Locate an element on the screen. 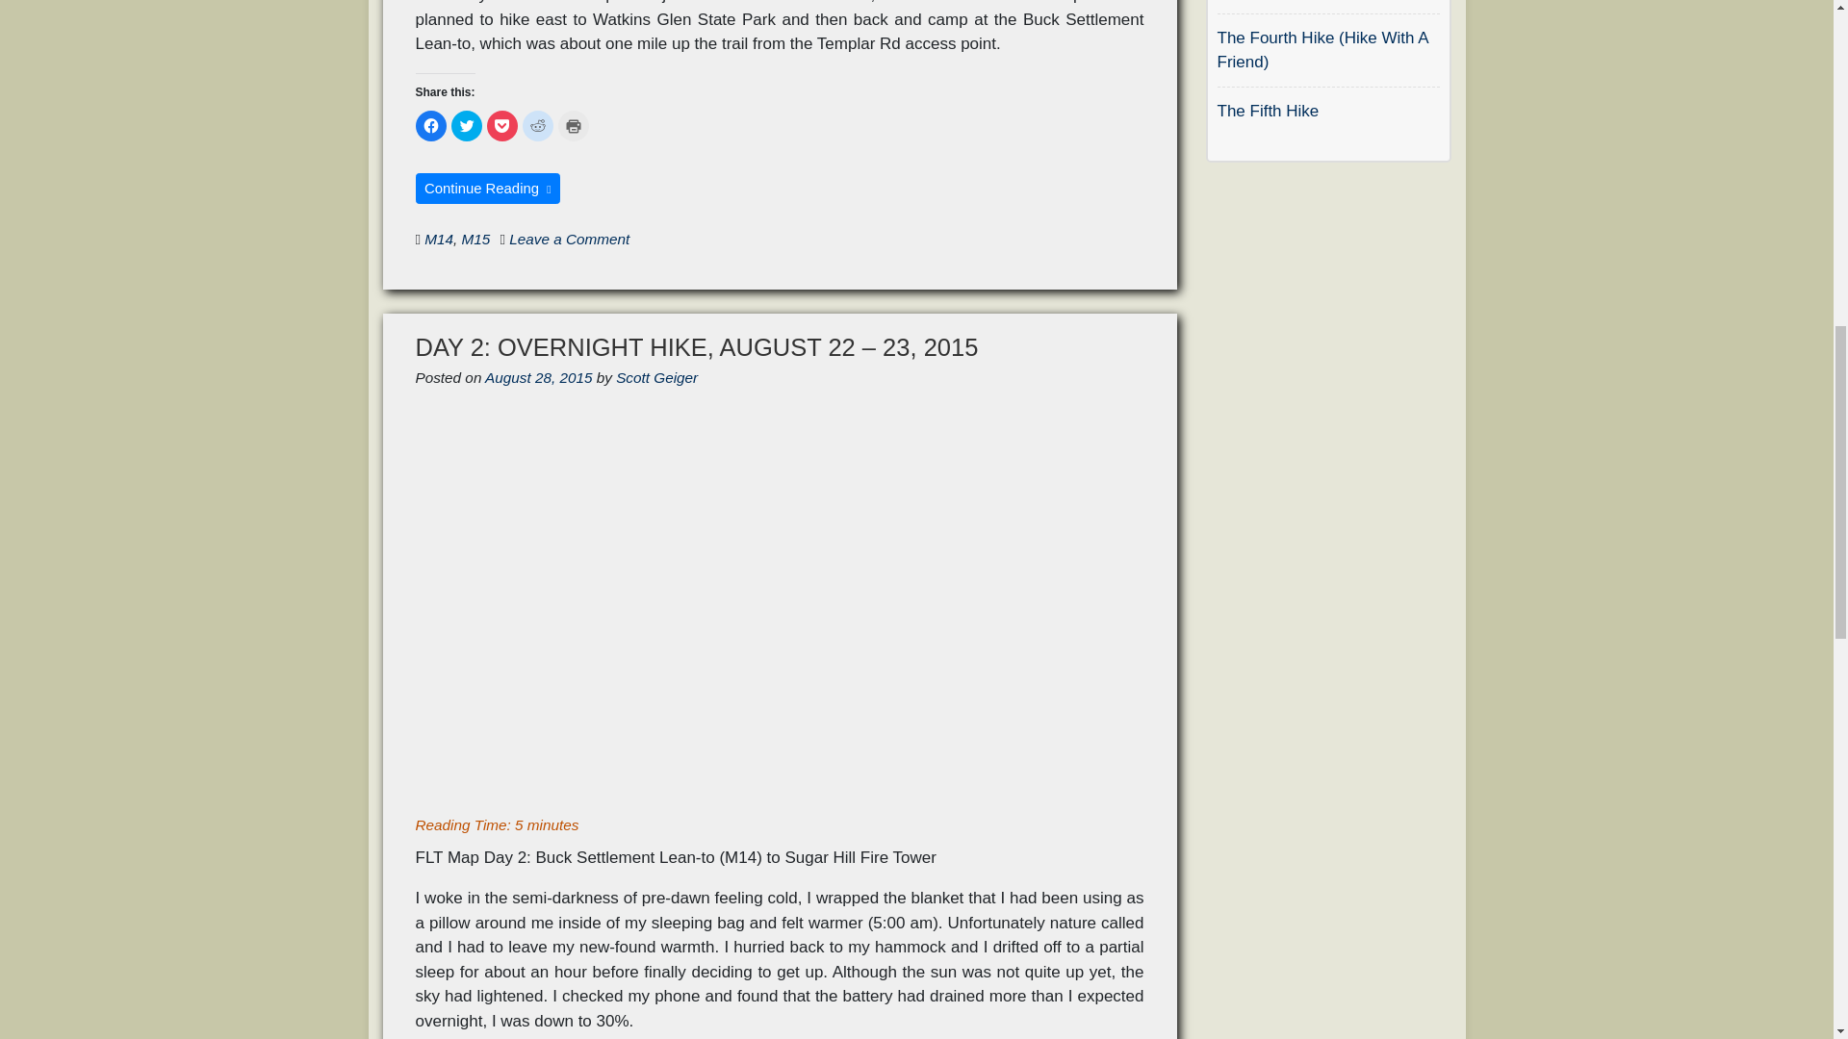 This screenshot has width=1848, height=1039. Click to share on Twitter is located at coordinates (466, 125).